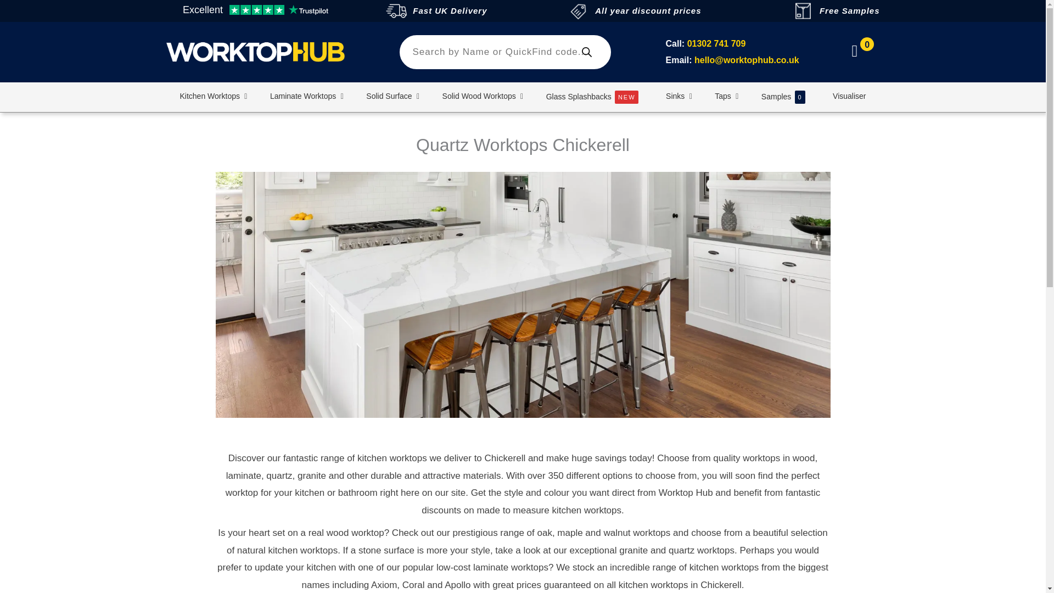  I want to click on Free Samples, so click(850, 10).